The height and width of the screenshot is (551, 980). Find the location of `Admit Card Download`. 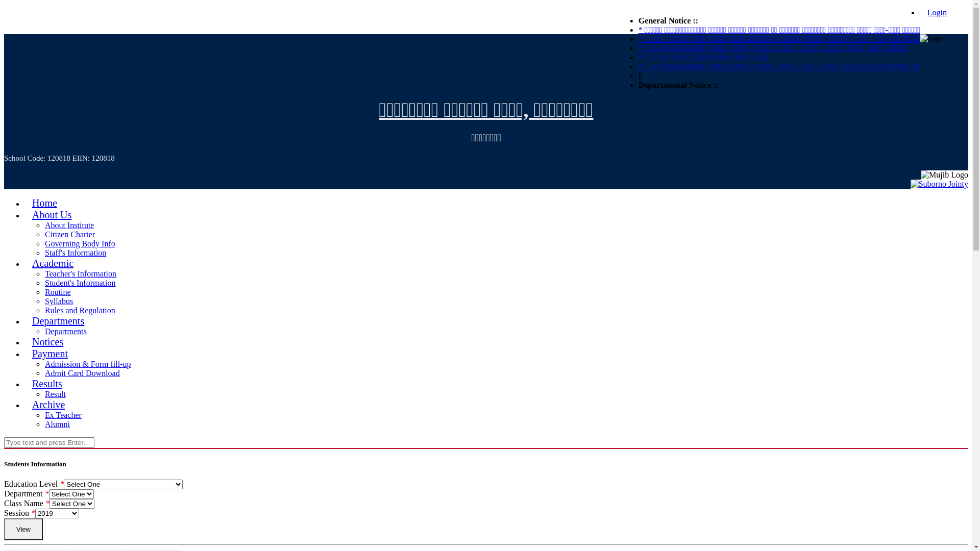

Admit Card Download is located at coordinates (83, 373).